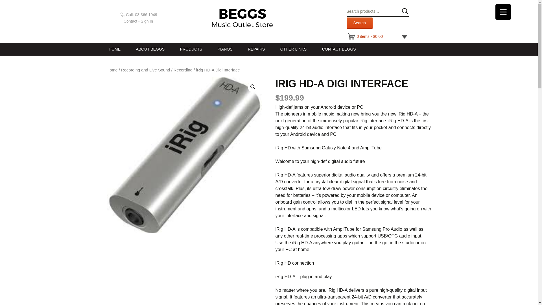 This screenshot has height=305, width=542. What do you see at coordinates (150, 49) in the screenshot?
I see `ABOUT BEGGS` at bounding box center [150, 49].